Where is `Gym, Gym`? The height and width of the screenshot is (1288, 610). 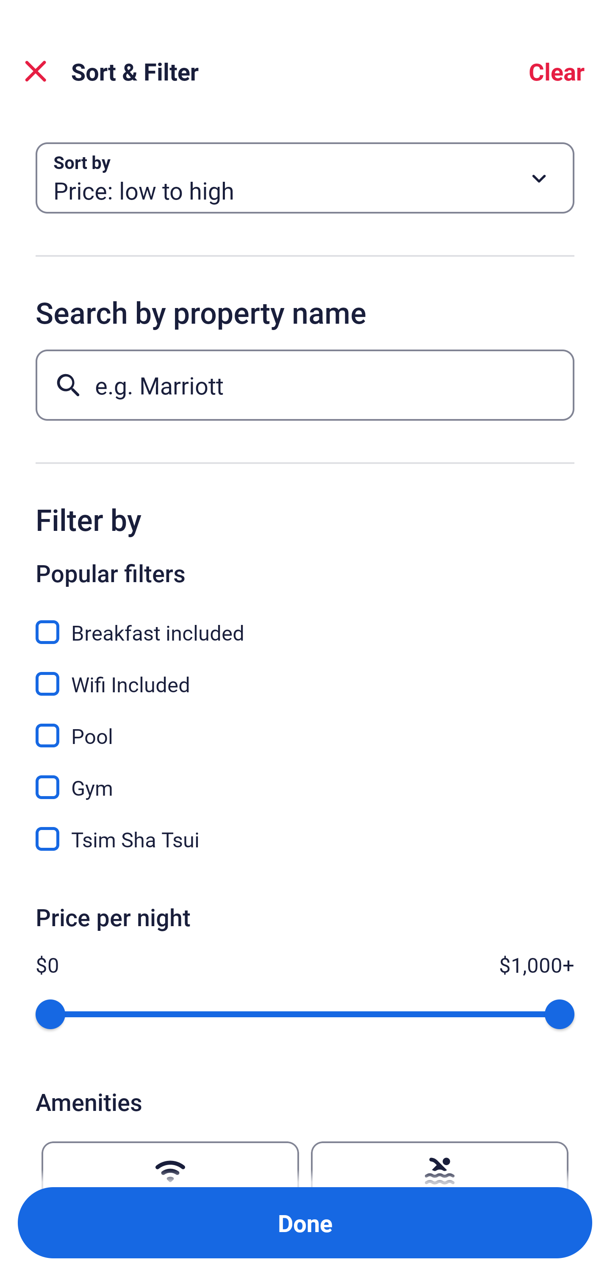
Gym, Gym is located at coordinates (305, 778).